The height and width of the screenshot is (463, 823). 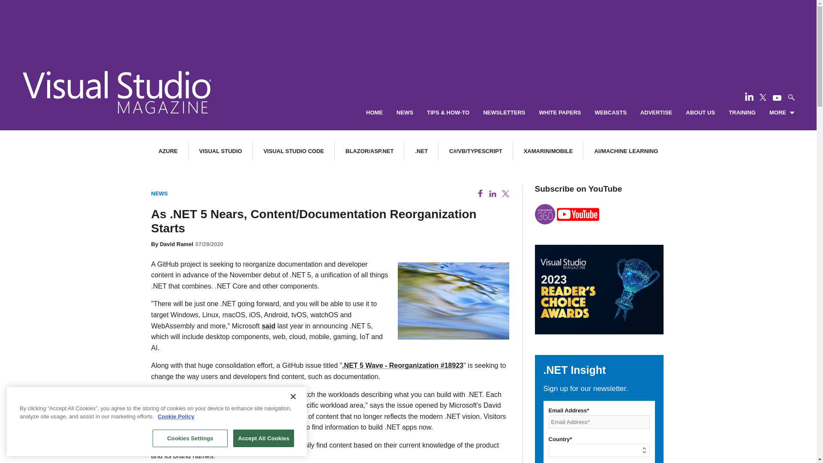 What do you see at coordinates (220, 151) in the screenshot?
I see `VISUAL STUDIO` at bounding box center [220, 151].